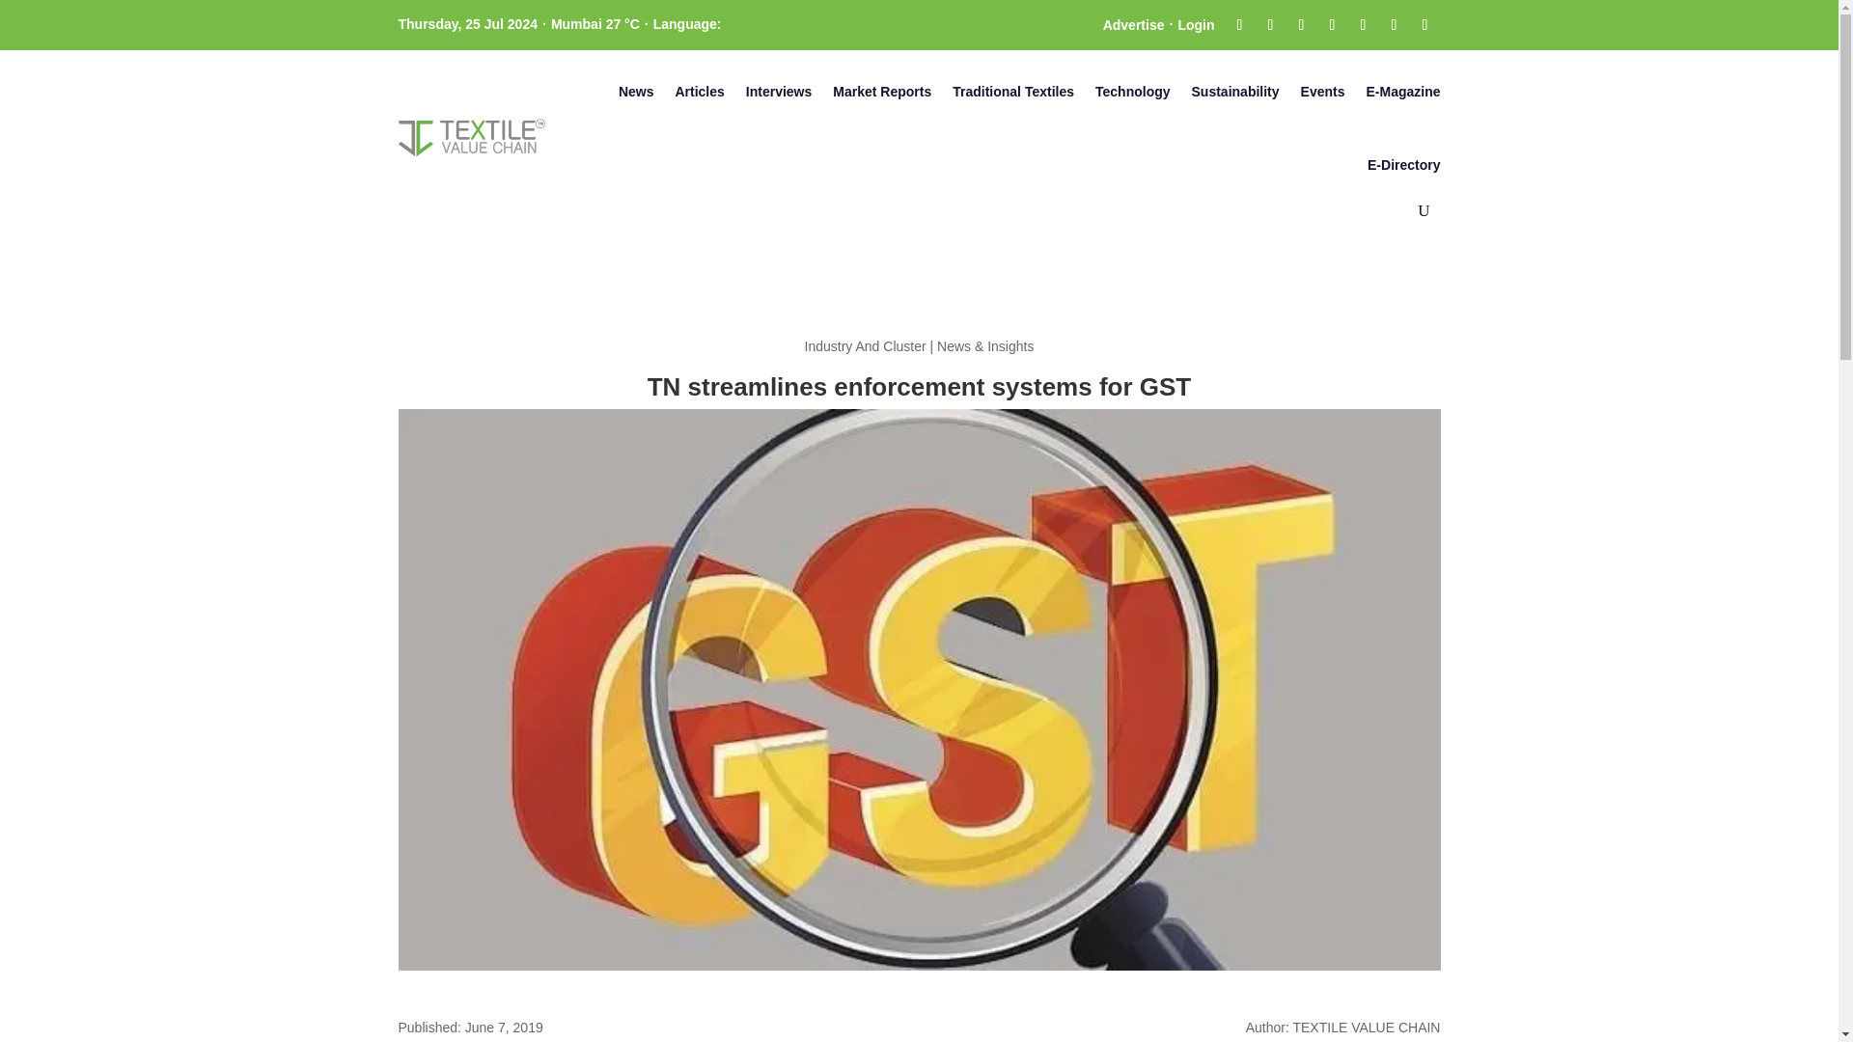 This screenshot has height=1042, width=1853. What do you see at coordinates (1363, 25) in the screenshot?
I see `Follow on Youtube` at bounding box center [1363, 25].